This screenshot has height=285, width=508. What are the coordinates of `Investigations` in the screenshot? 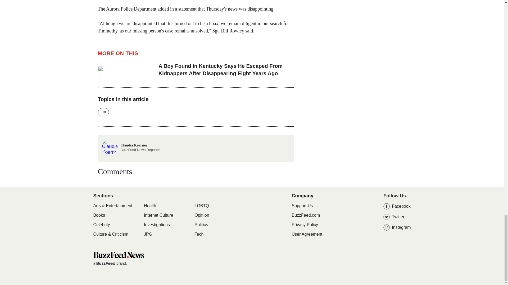 It's located at (157, 225).